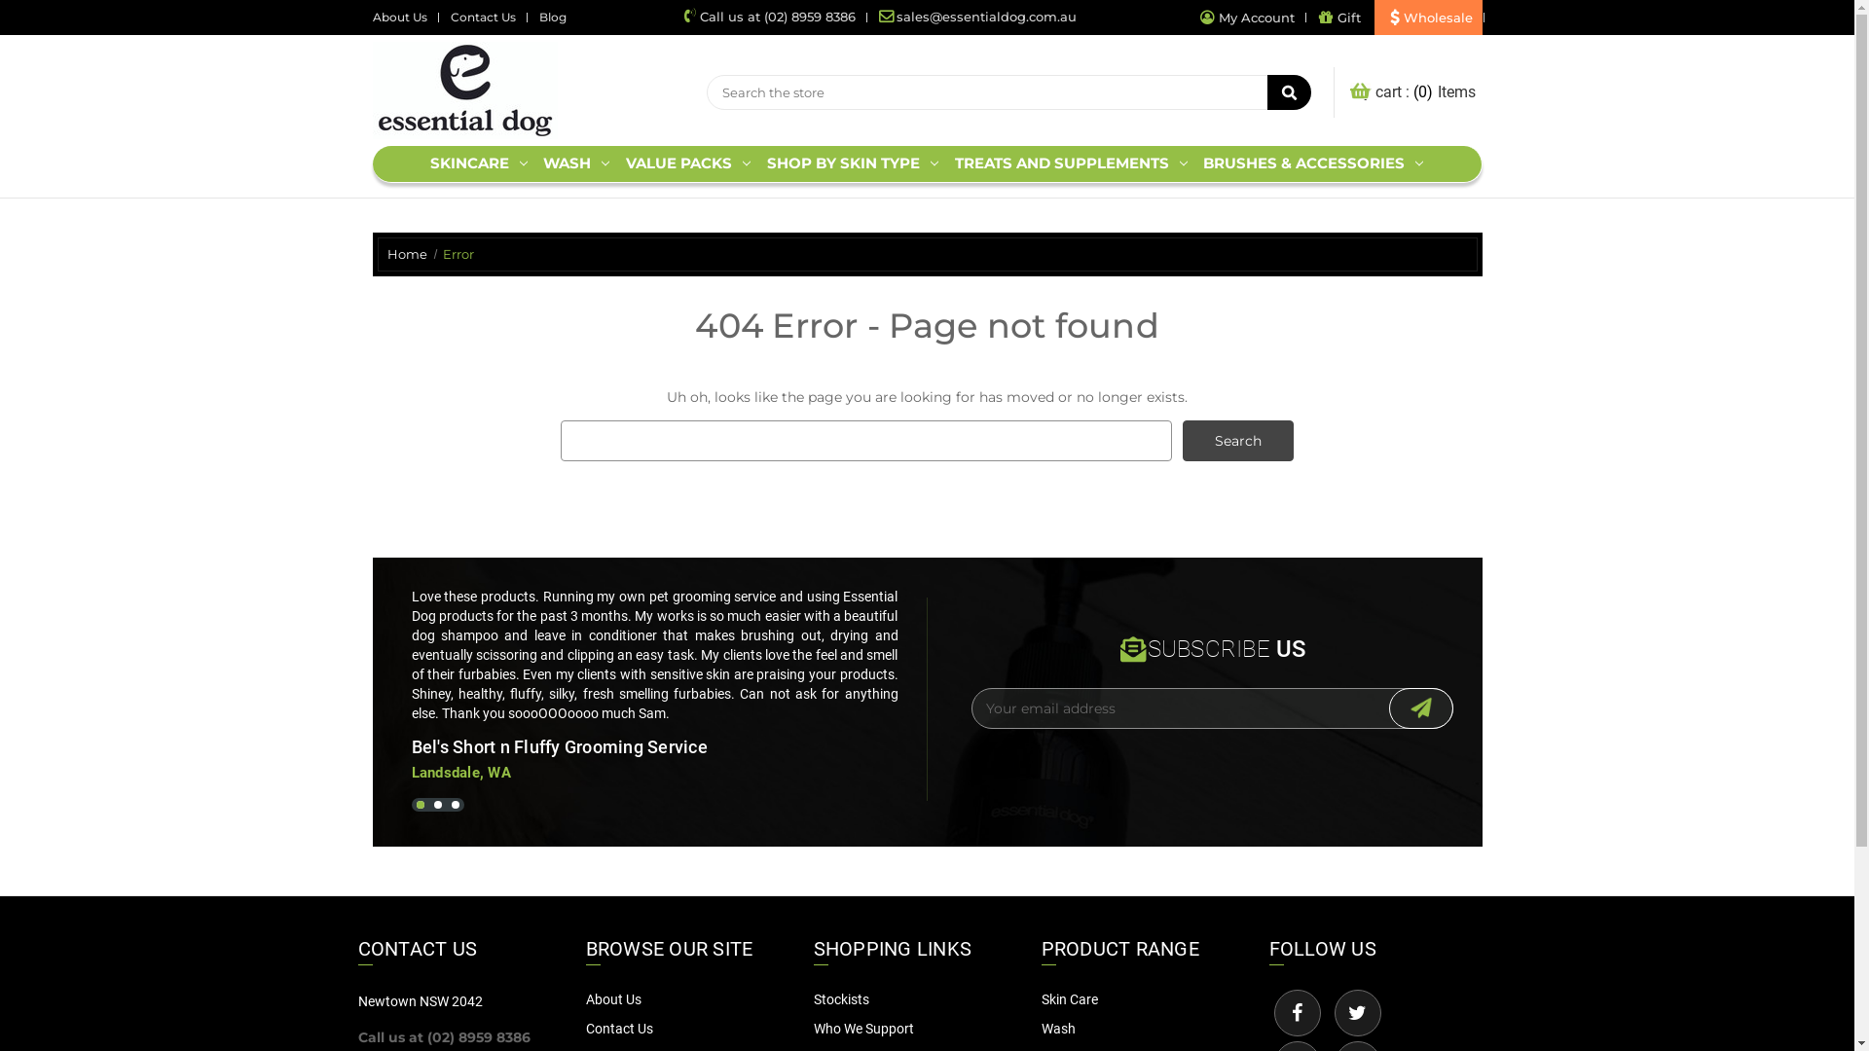 Image resolution: width=1869 pixels, height=1051 pixels. I want to click on Wholesale, so click(1429, 18).